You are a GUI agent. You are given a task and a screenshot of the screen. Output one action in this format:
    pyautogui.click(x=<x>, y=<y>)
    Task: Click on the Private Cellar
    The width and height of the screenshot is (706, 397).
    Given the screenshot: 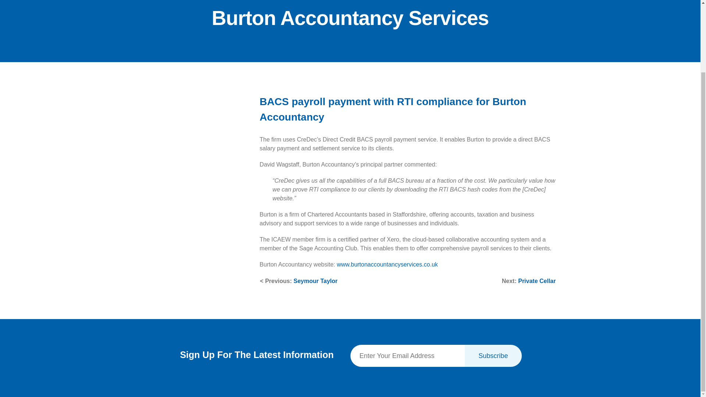 What is the action you would take?
    pyautogui.click(x=537, y=281)
    